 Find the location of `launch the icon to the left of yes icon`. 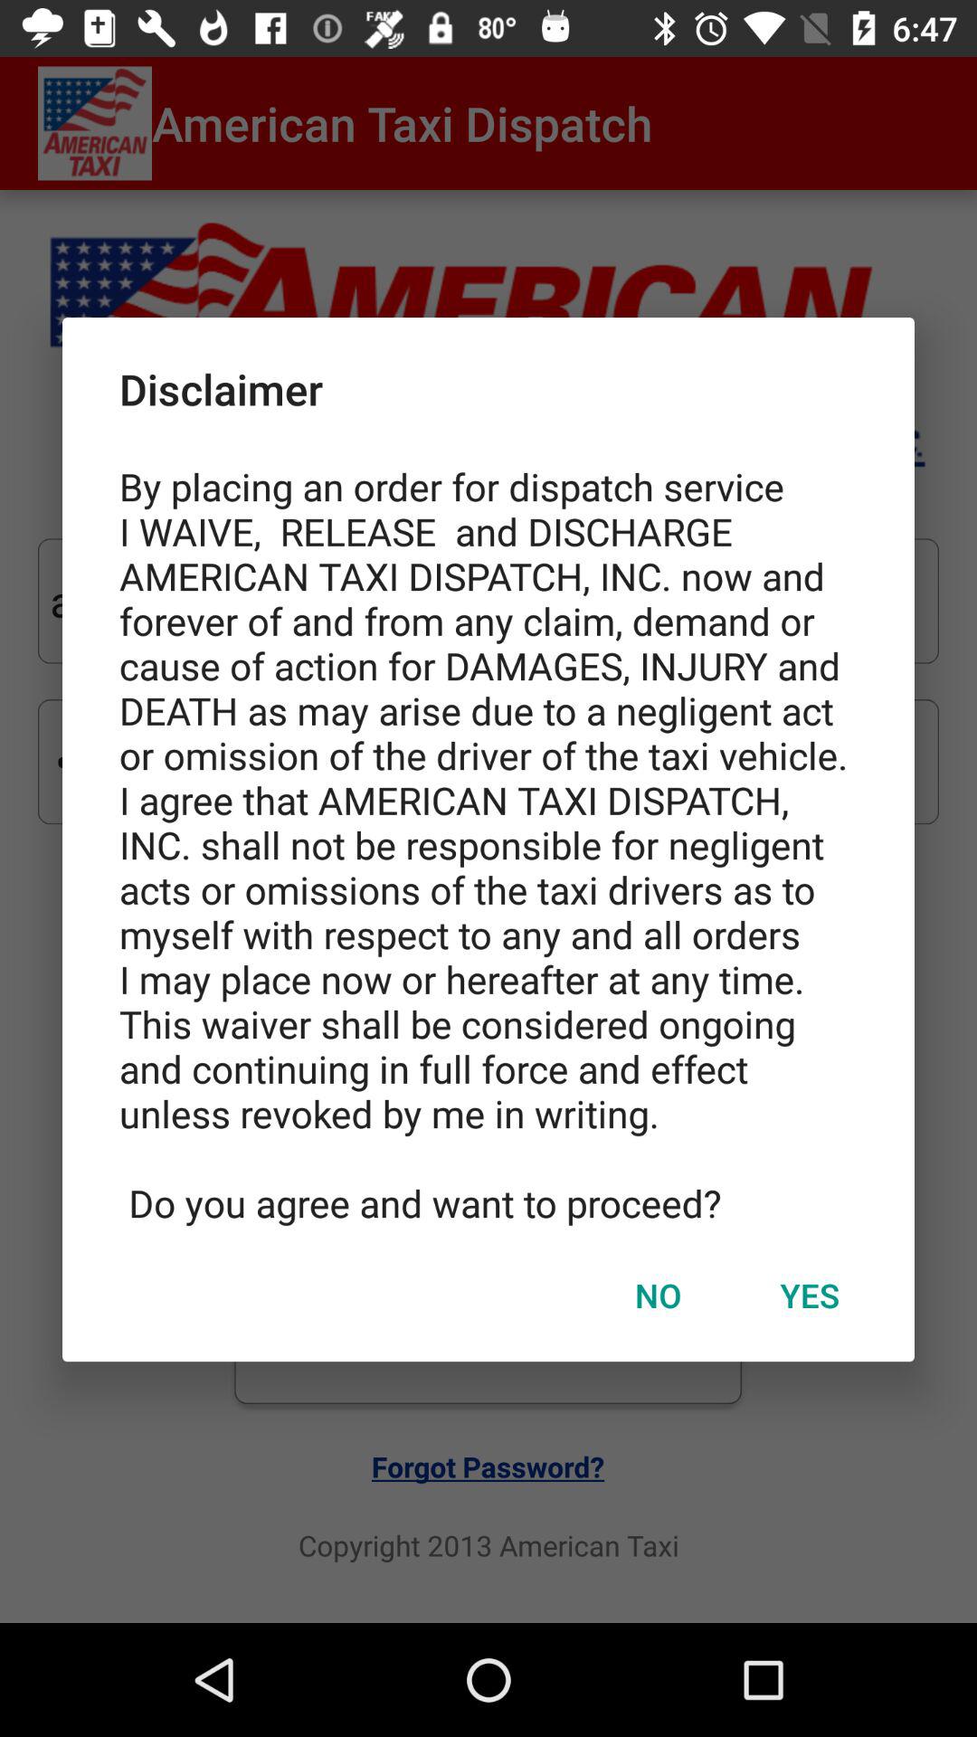

launch the icon to the left of yes icon is located at coordinates (658, 1295).